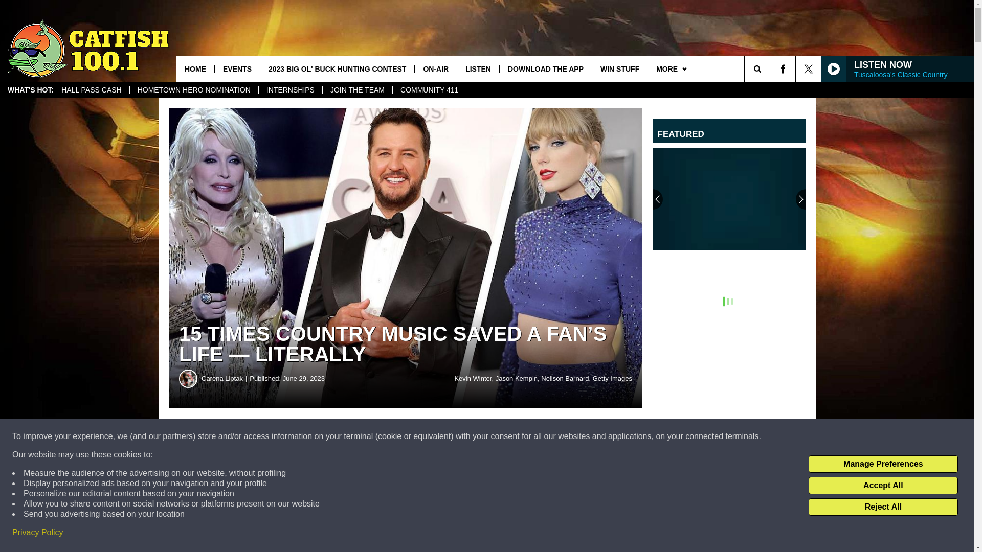 The width and height of the screenshot is (982, 552). I want to click on EVENTS, so click(237, 68).